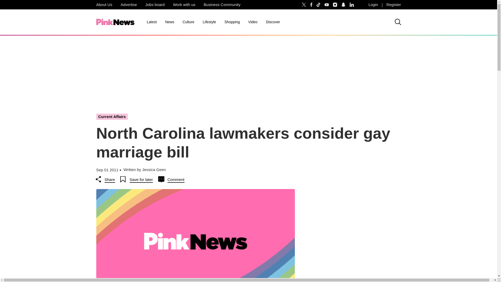 The width and height of the screenshot is (501, 282). What do you see at coordinates (170, 22) in the screenshot?
I see `News` at bounding box center [170, 22].